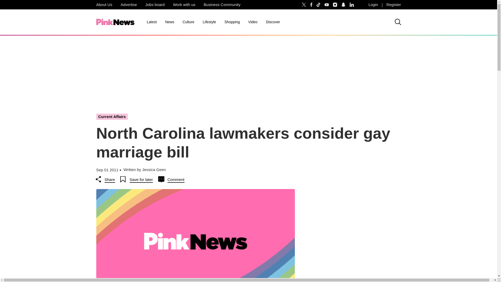 The width and height of the screenshot is (501, 282). What do you see at coordinates (170, 22) in the screenshot?
I see `News` at bounding box center [170, 22].